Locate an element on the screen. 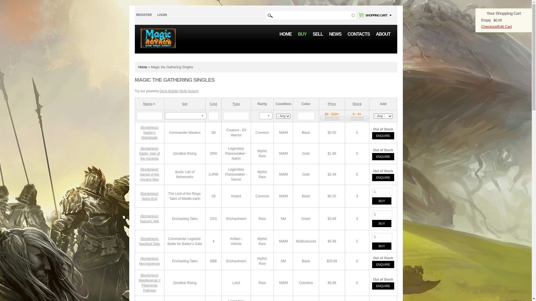 Image resolution: width=536 pixels, height=301 pixels. Type is located at coordinates (236, 104).